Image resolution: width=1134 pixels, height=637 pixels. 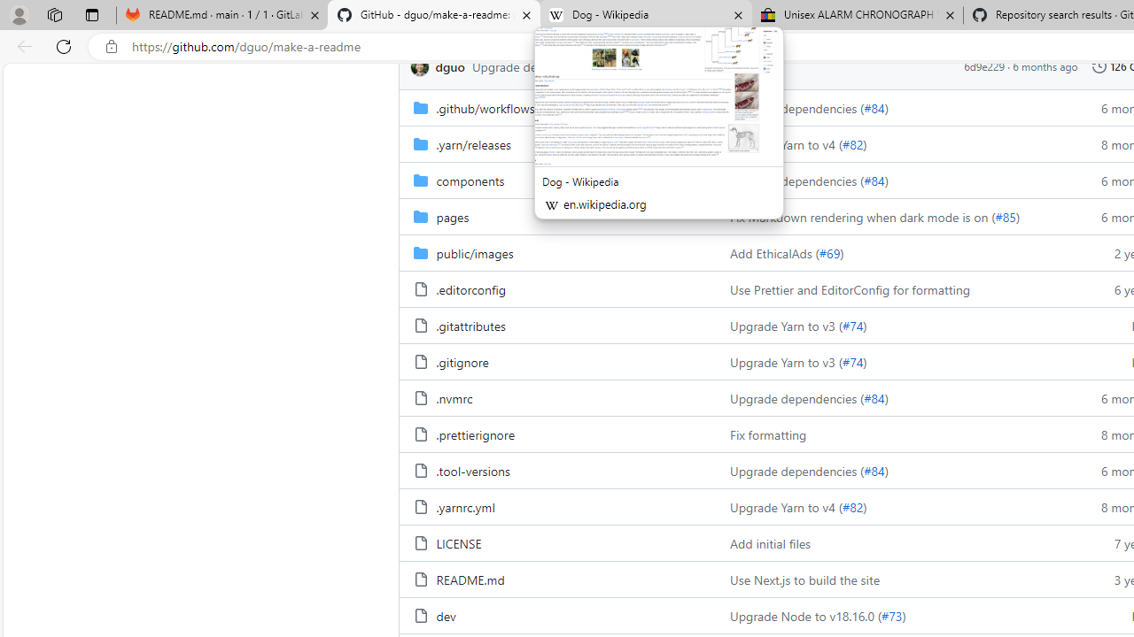 I want to click on Upgrade Yarn to v3 (#74), so click(x=893, y=361).